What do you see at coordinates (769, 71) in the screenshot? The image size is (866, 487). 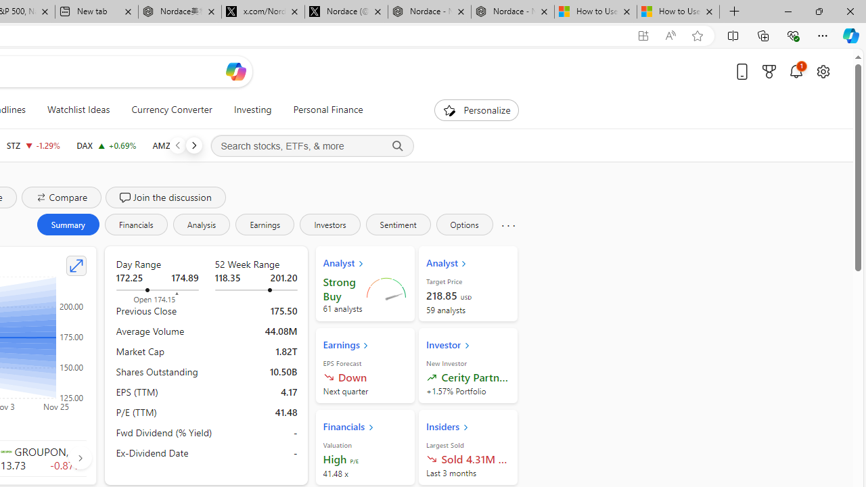 I see `Microsoft rewards` at bounding box center [769, 71].